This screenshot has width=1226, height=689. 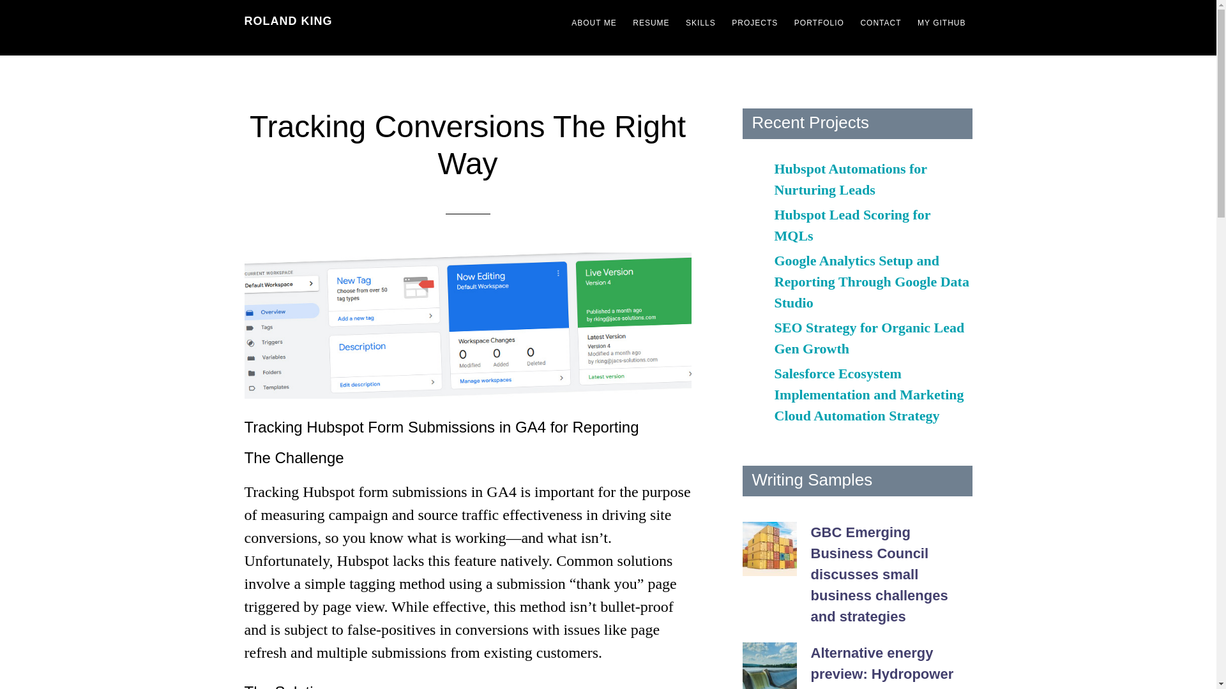 What do you see at coordinates (288, 20) in the screenshot?
I see `ROLAND KING` at bounding box center [288, 20].